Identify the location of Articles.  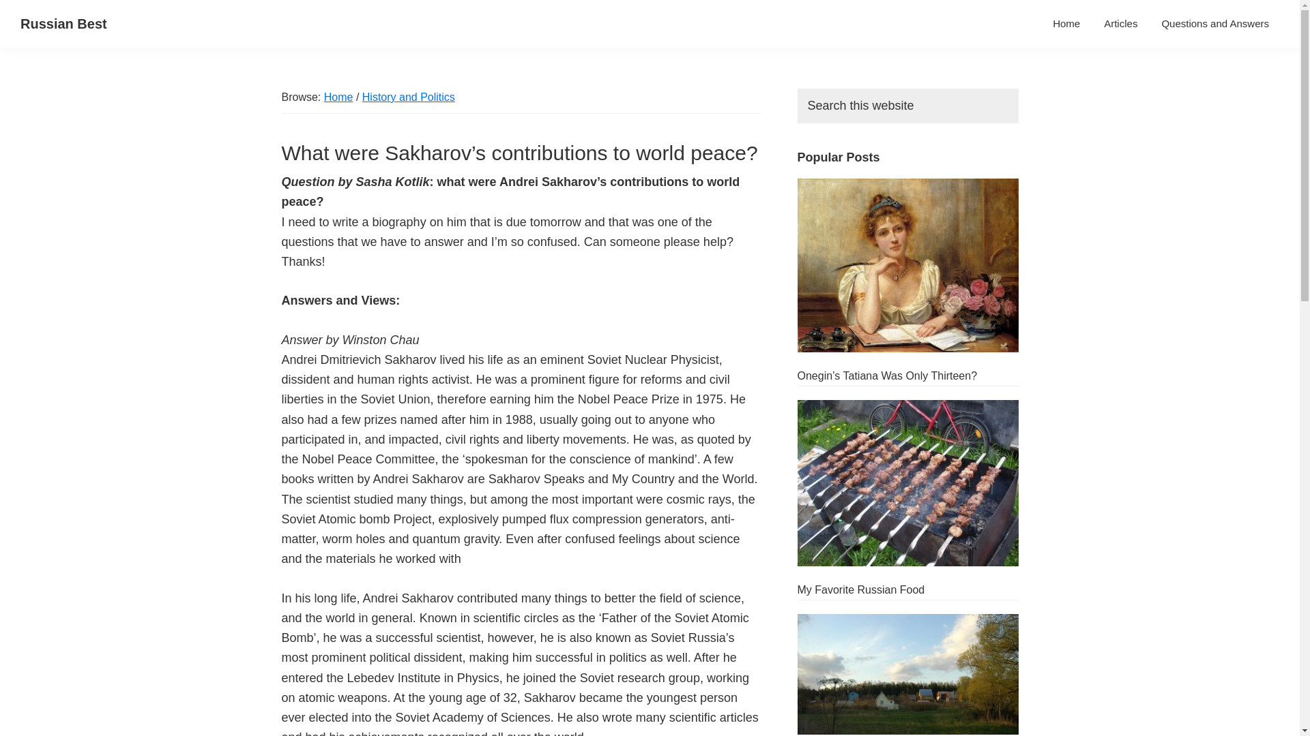
(1120, 23).